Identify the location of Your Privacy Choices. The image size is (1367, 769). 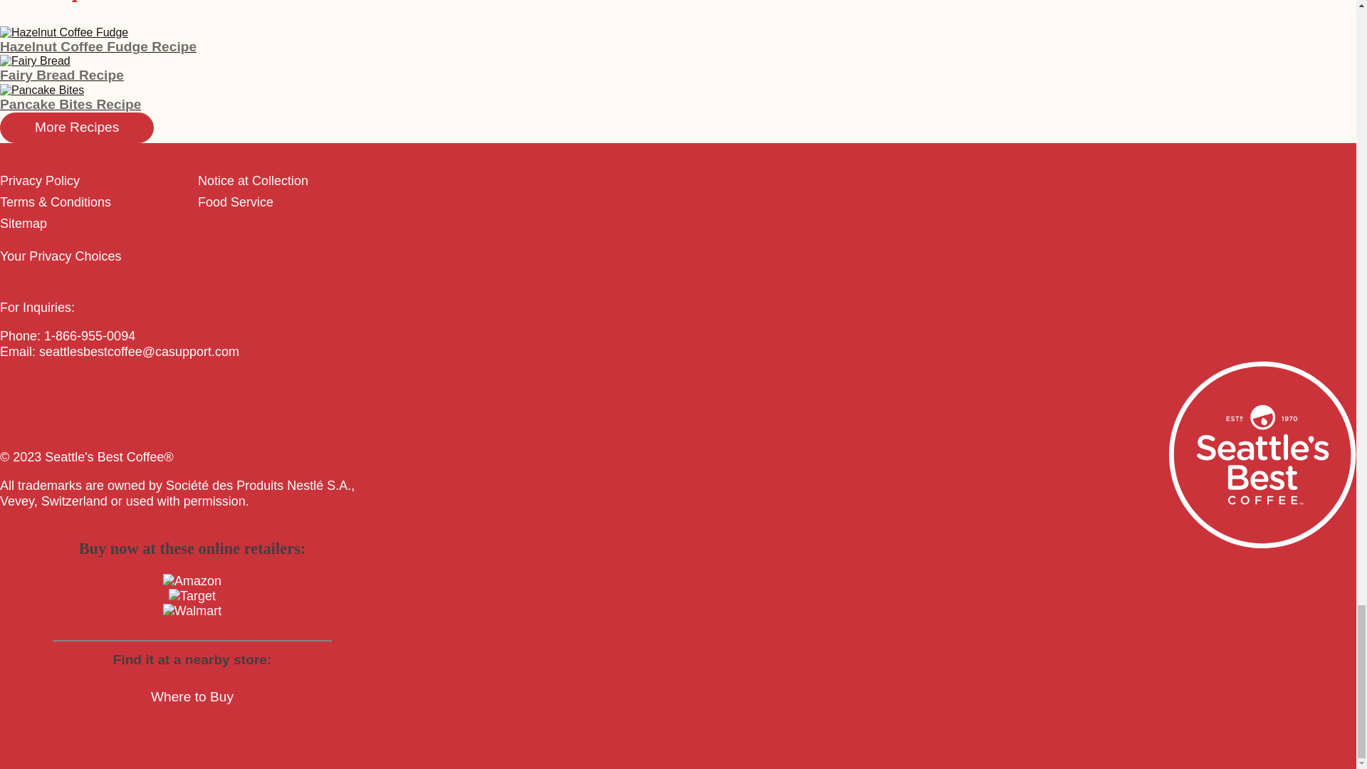
(61, 256).